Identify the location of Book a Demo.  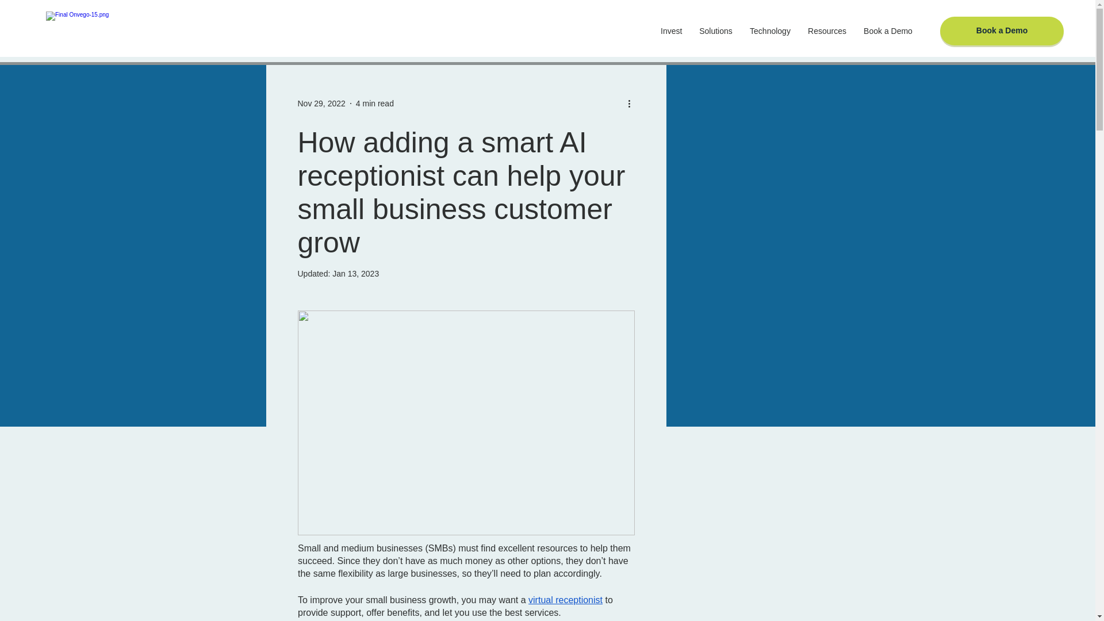
(888, 31).